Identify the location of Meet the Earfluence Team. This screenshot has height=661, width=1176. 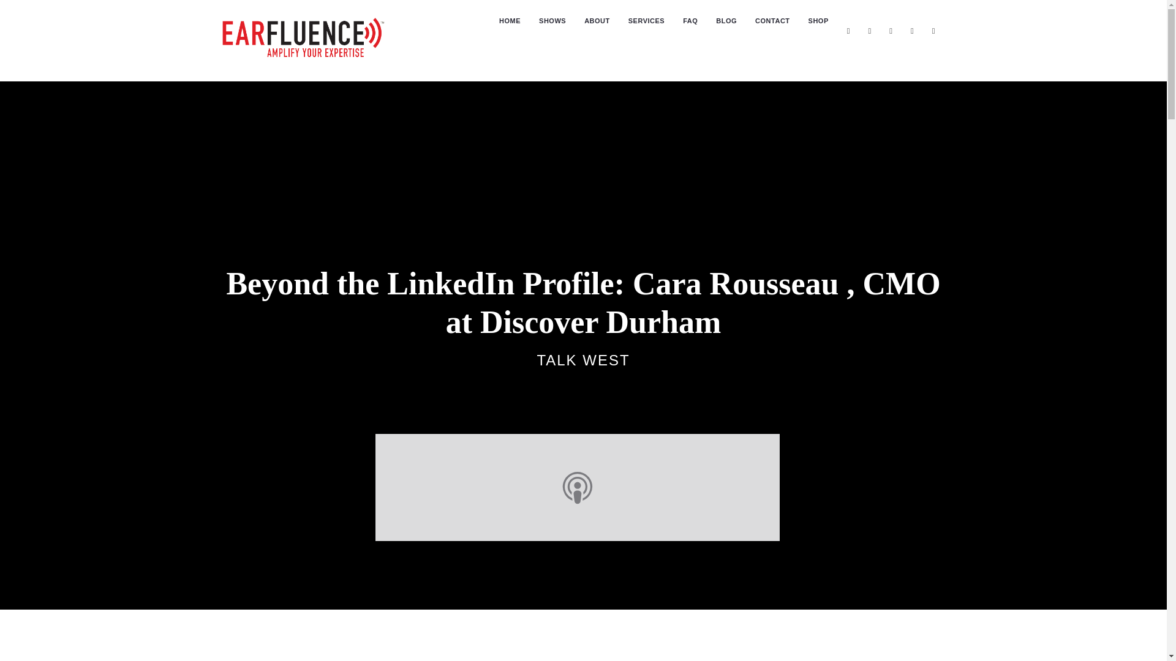
(597, 21).